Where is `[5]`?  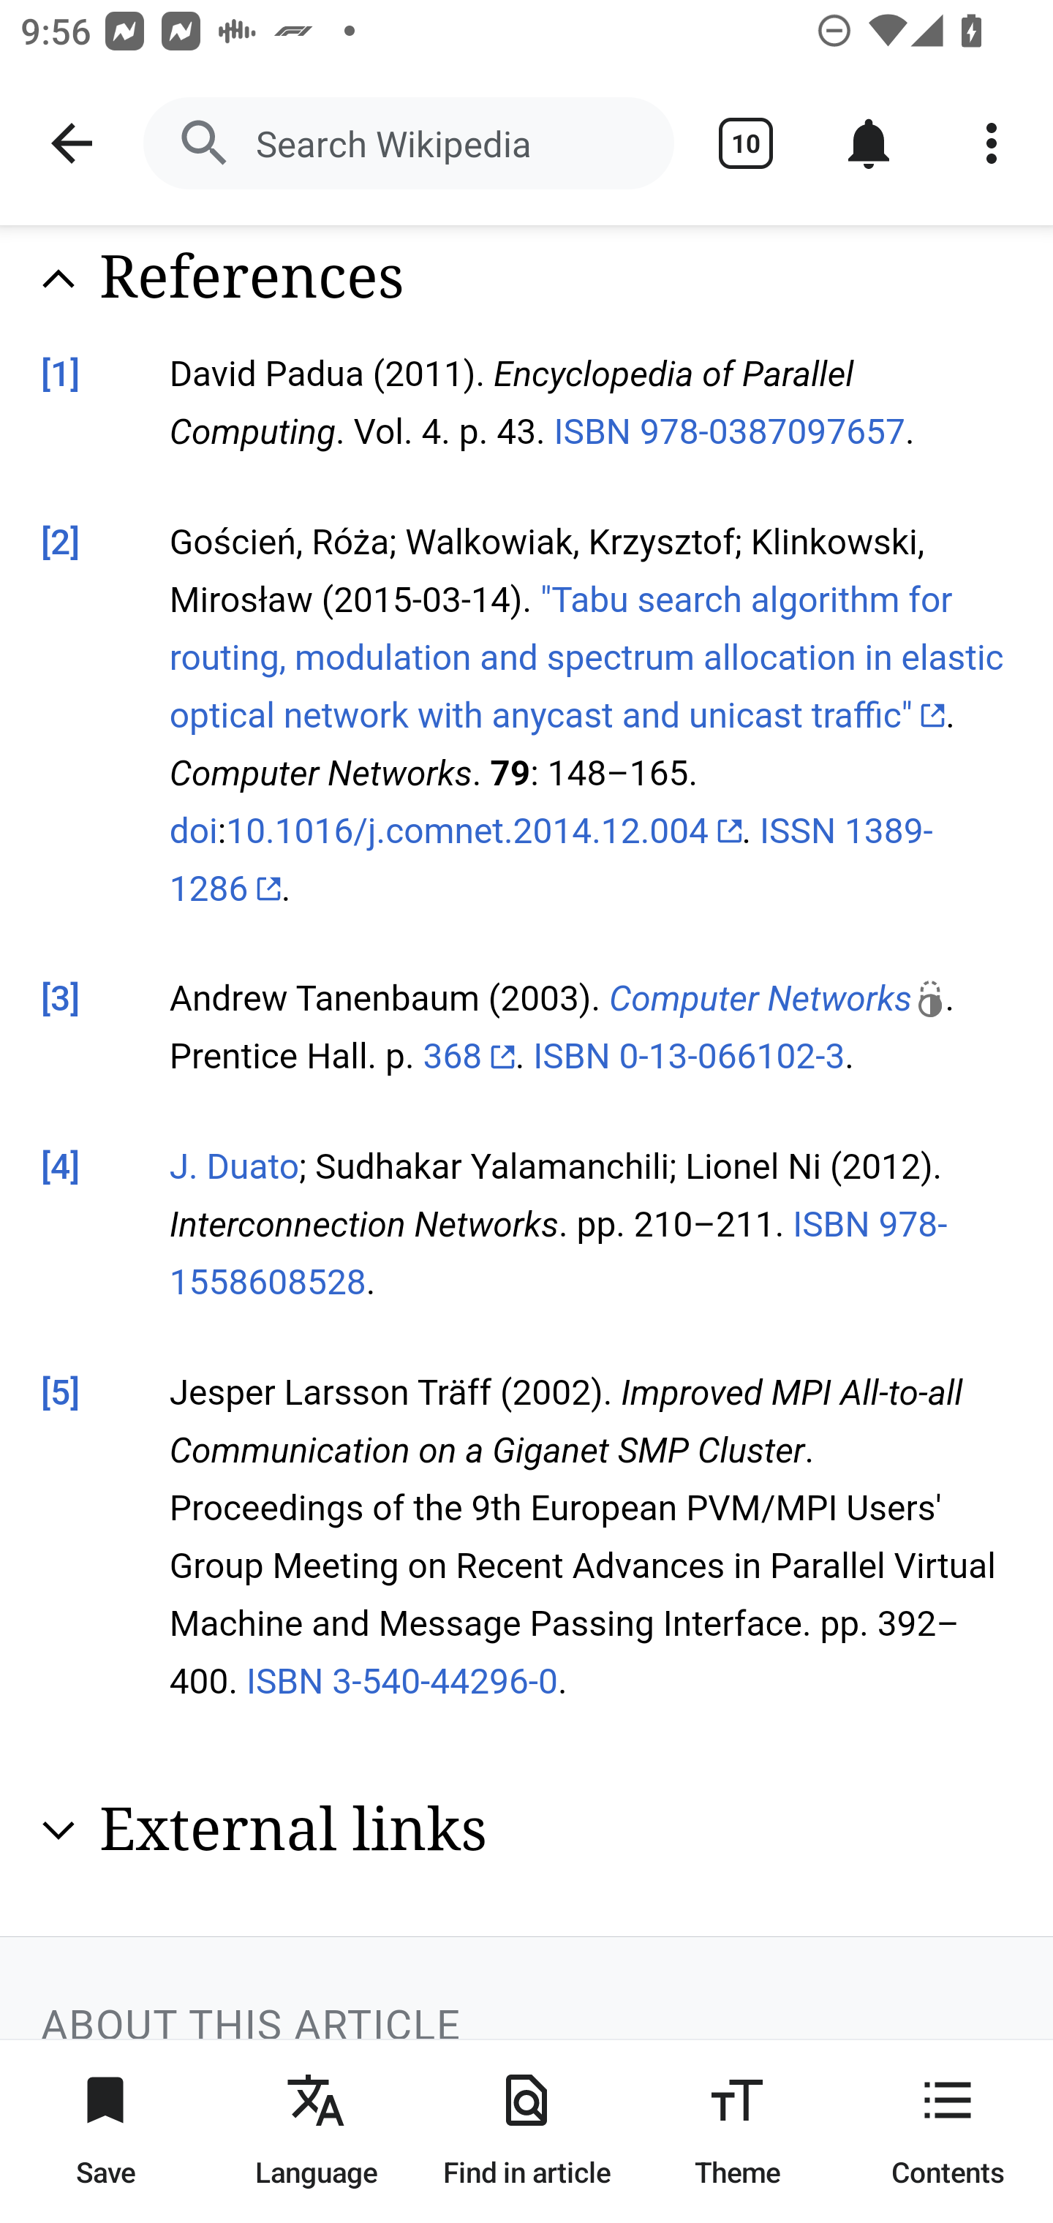
[5] is located at coordinates (61, 1394).